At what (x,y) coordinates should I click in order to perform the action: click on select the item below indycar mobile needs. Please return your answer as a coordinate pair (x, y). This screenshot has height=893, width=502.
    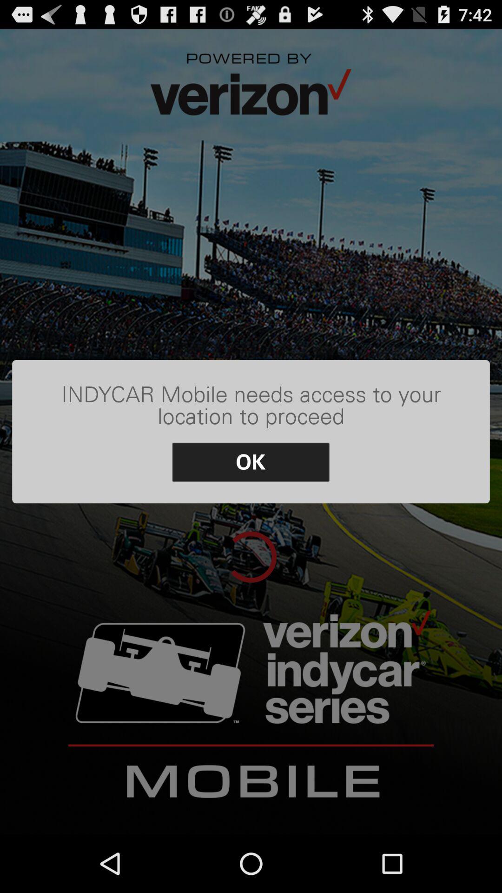
    Looking at the image, I should click on (251, 462).